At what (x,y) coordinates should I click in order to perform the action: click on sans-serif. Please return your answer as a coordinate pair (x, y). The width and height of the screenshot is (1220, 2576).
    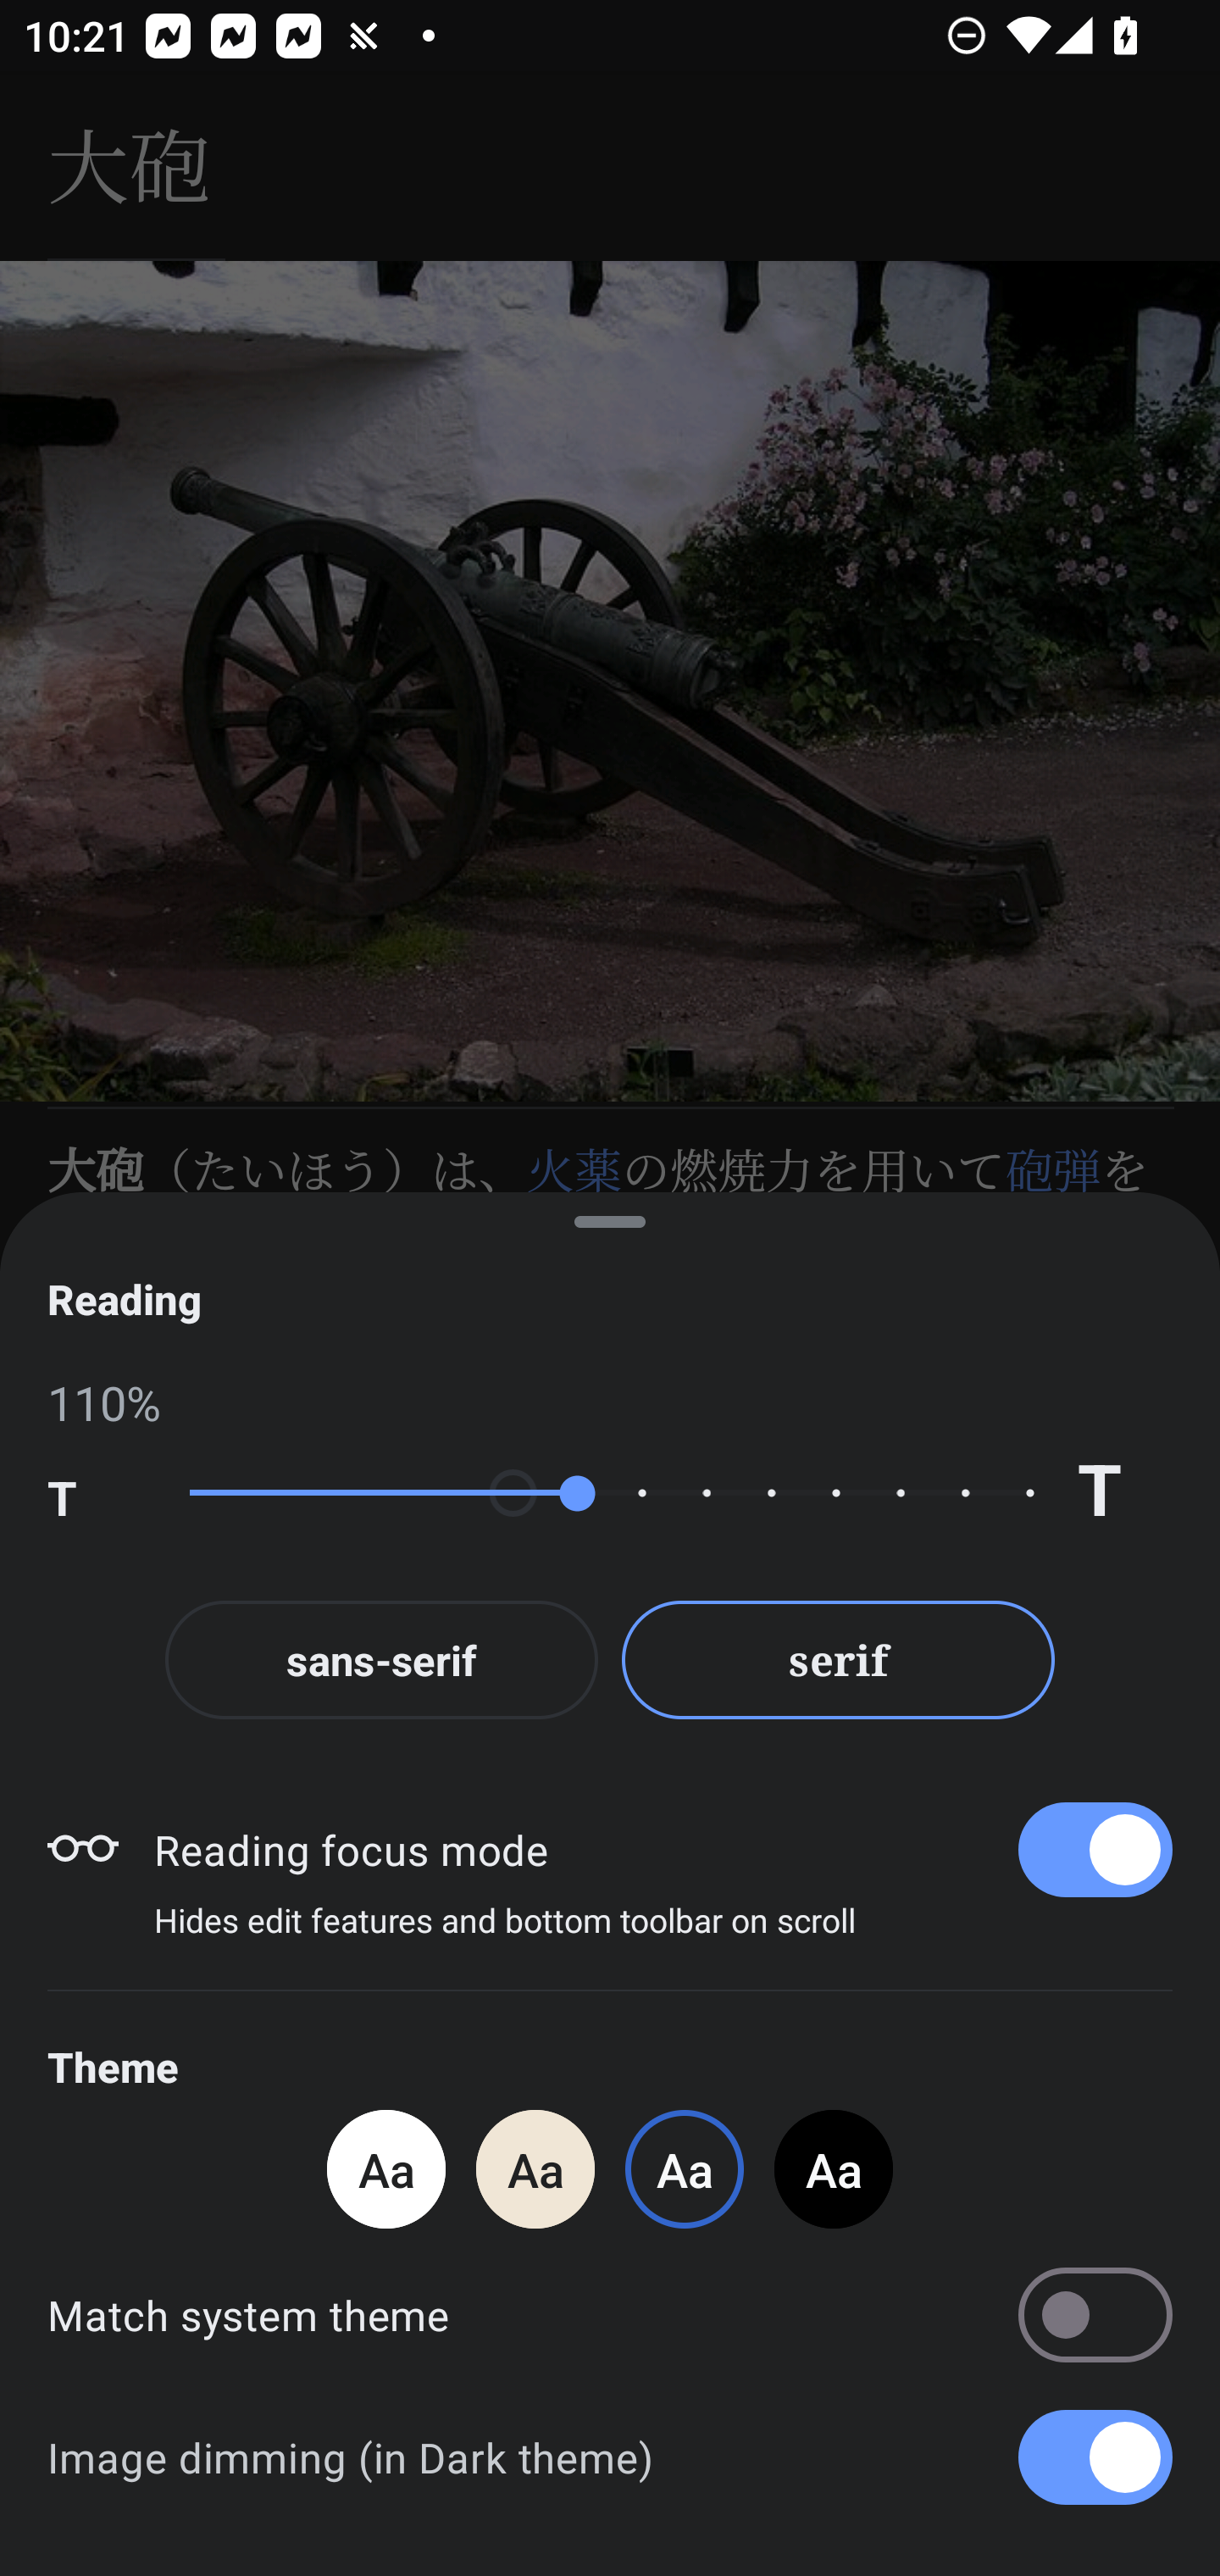
    Looking at the image, I should click on (381, 1659).